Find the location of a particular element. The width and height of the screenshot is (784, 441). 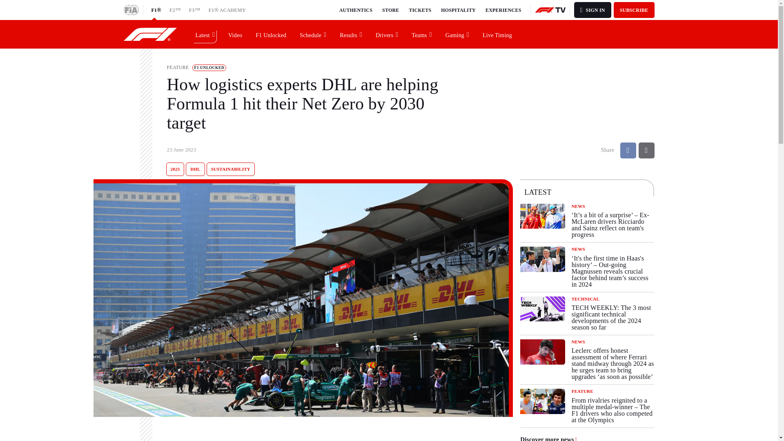

EXPERIENCES is located at coordinates (503, 10).